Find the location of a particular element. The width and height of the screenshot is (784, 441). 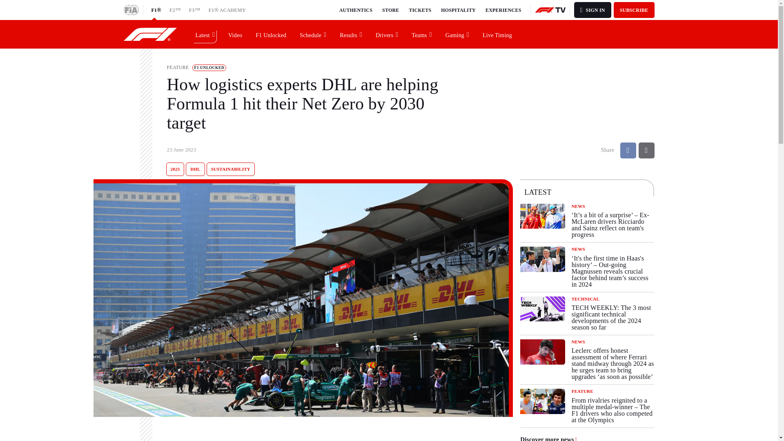

EXPERIENCES is located at coordinates (503, 10).